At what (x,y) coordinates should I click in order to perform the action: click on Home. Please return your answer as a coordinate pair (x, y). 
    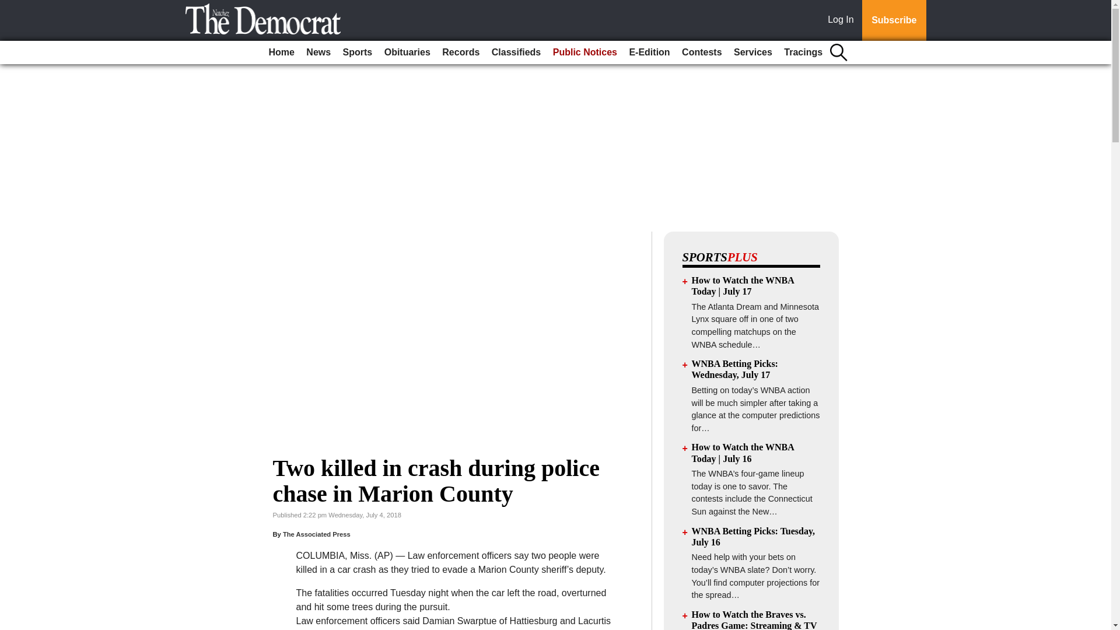
    Looking at the image, I should click on (281, 52).